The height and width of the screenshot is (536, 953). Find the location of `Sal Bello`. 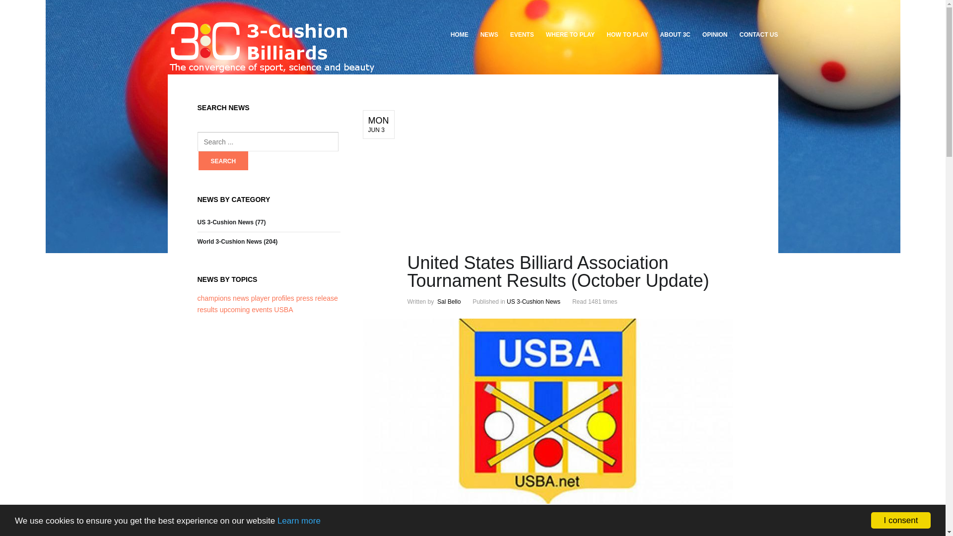

Sal Bello is located at coordinates (449, 302).